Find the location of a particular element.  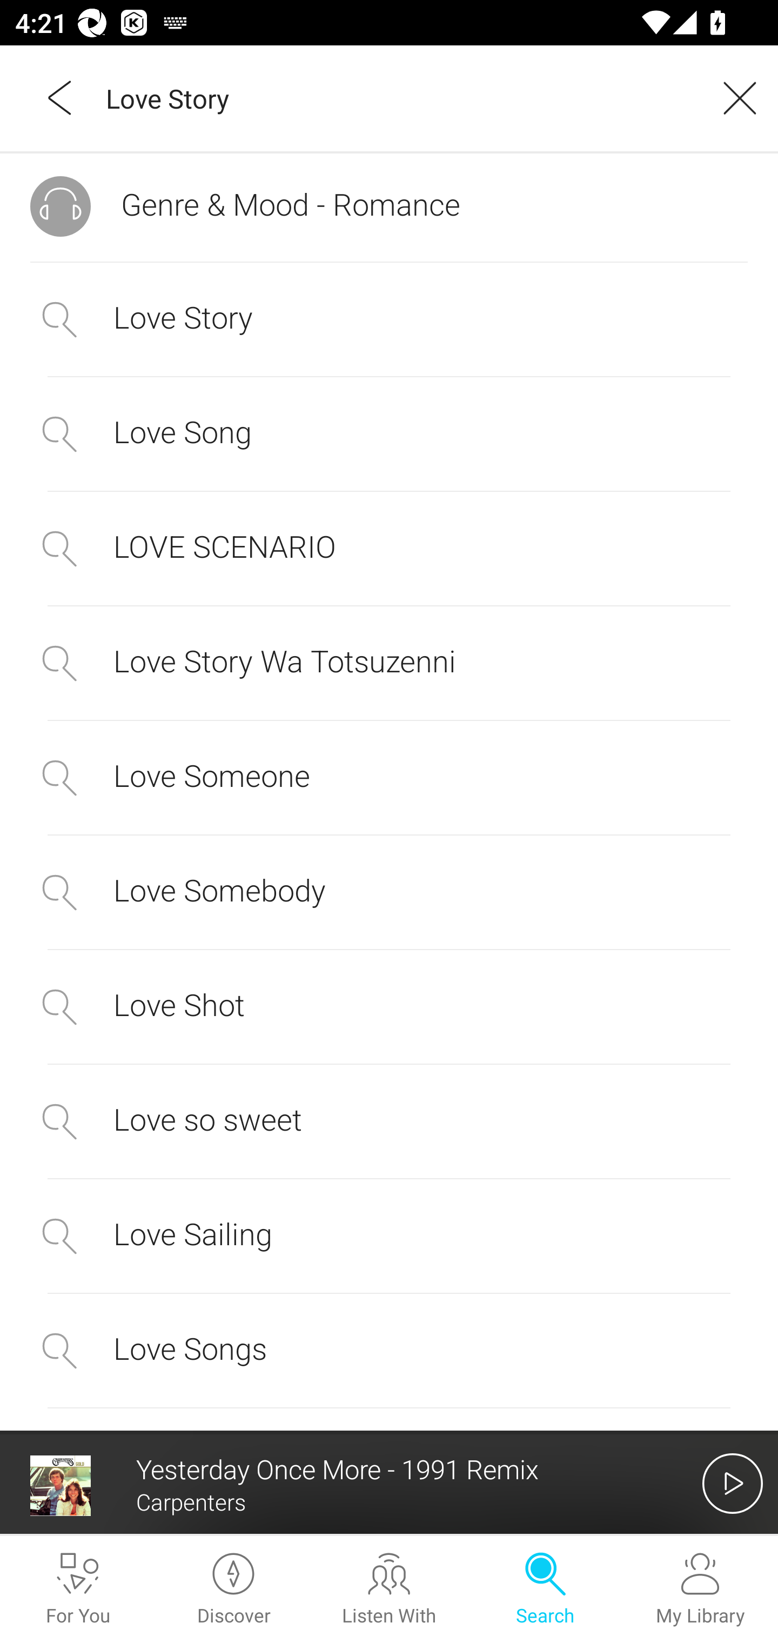

Listen With is located at coordinates (389, 1589).